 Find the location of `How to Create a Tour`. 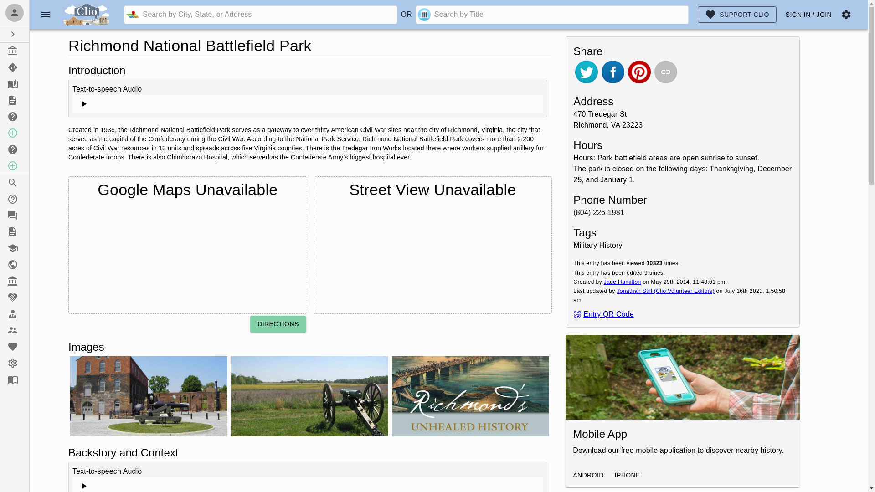

How to Create a Tour is located at coordinates (15, 149).